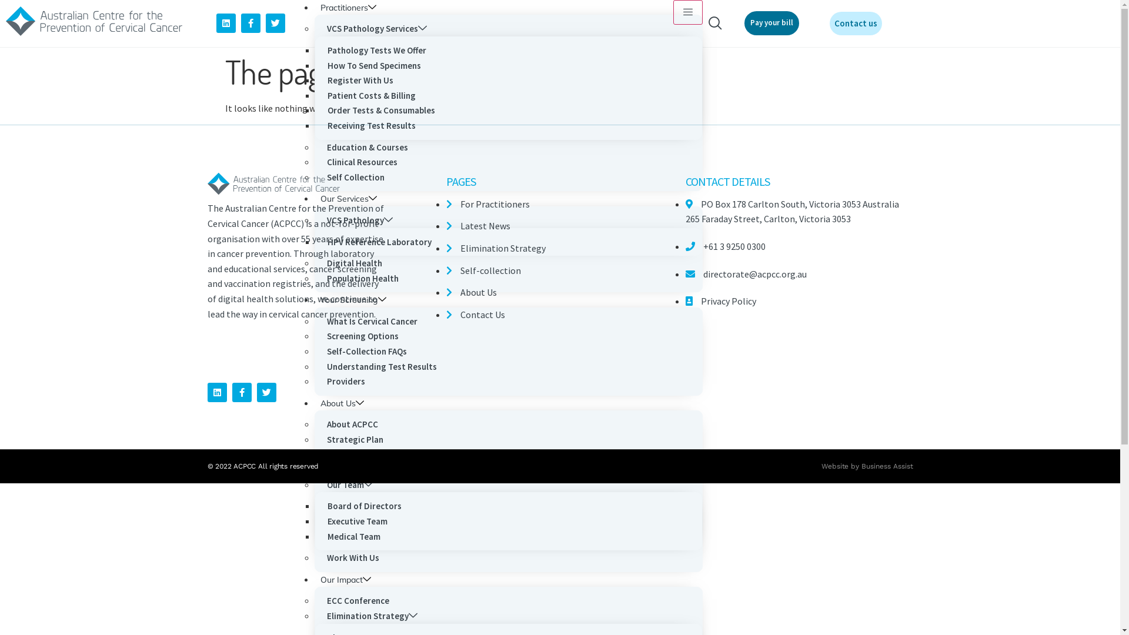 Image resolution: width=1129 pixels, height=635 pixels. I want to click on Contact us, so click(856, 24).